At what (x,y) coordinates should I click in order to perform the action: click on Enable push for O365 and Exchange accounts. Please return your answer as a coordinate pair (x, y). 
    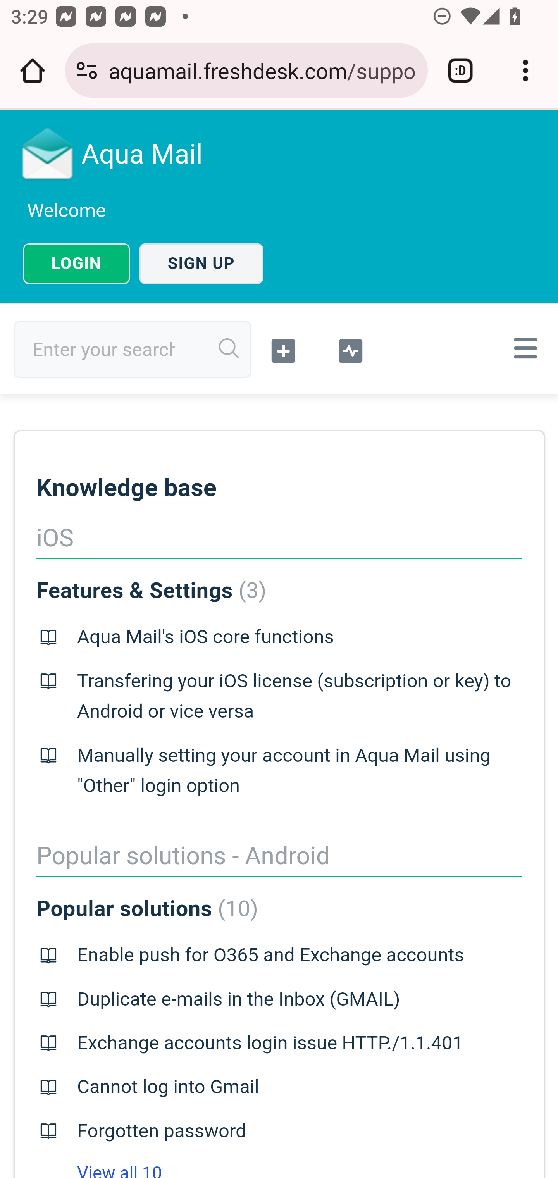
    Looking at the image, I should click on (270, 955).